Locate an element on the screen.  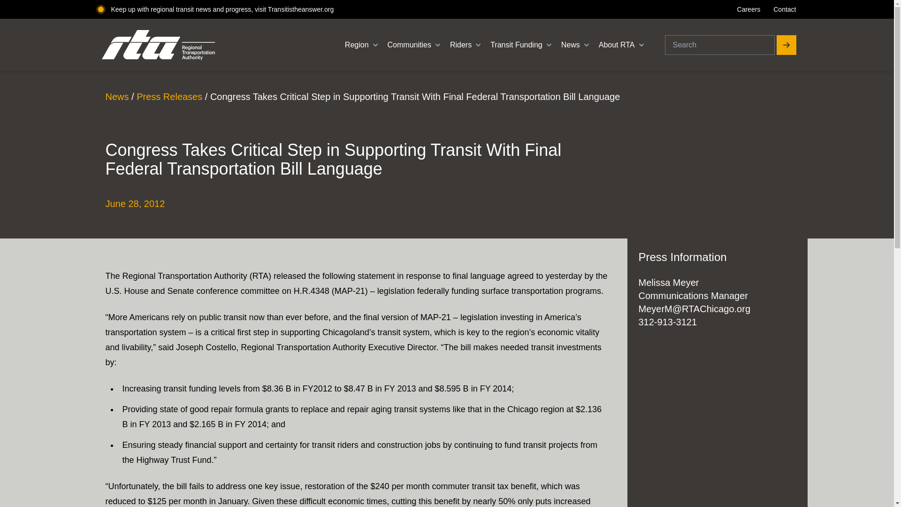
Region is located at coordinates (362, 45).